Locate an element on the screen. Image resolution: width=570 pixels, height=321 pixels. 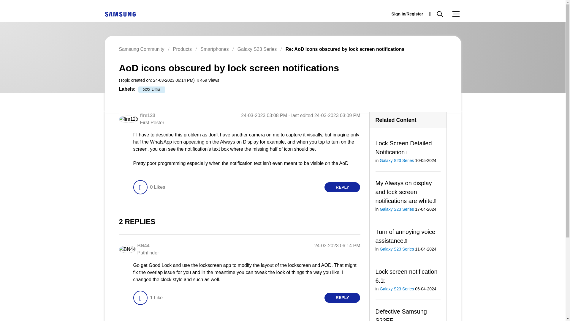
REPLY is located at coordinates (342, 187).